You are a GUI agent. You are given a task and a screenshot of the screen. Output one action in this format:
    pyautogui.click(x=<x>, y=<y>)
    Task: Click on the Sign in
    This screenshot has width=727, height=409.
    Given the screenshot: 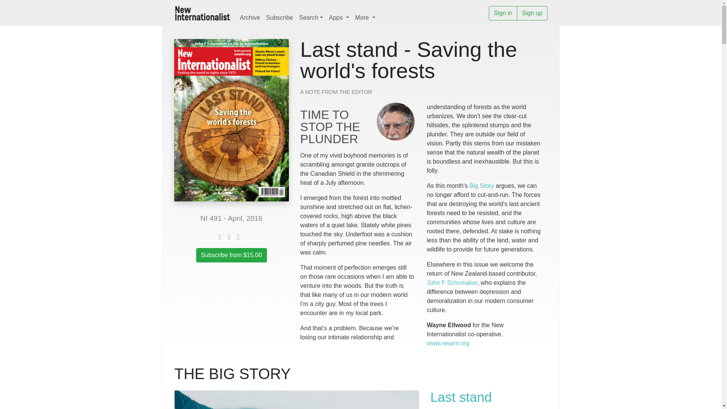 What is the action you would take?
    pyautogui.click(x=503, y=13)
    